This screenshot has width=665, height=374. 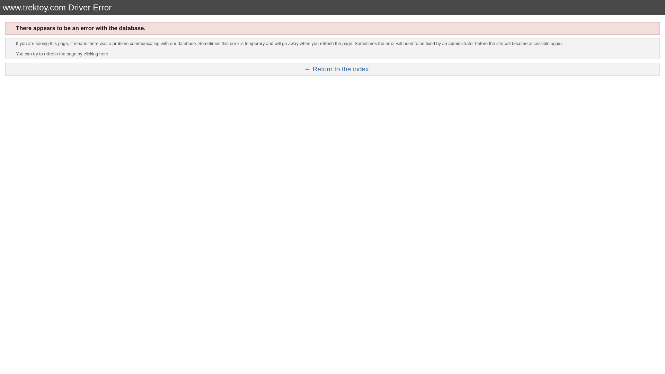 I want to click on Go to home page, so click(x=341, y=69).